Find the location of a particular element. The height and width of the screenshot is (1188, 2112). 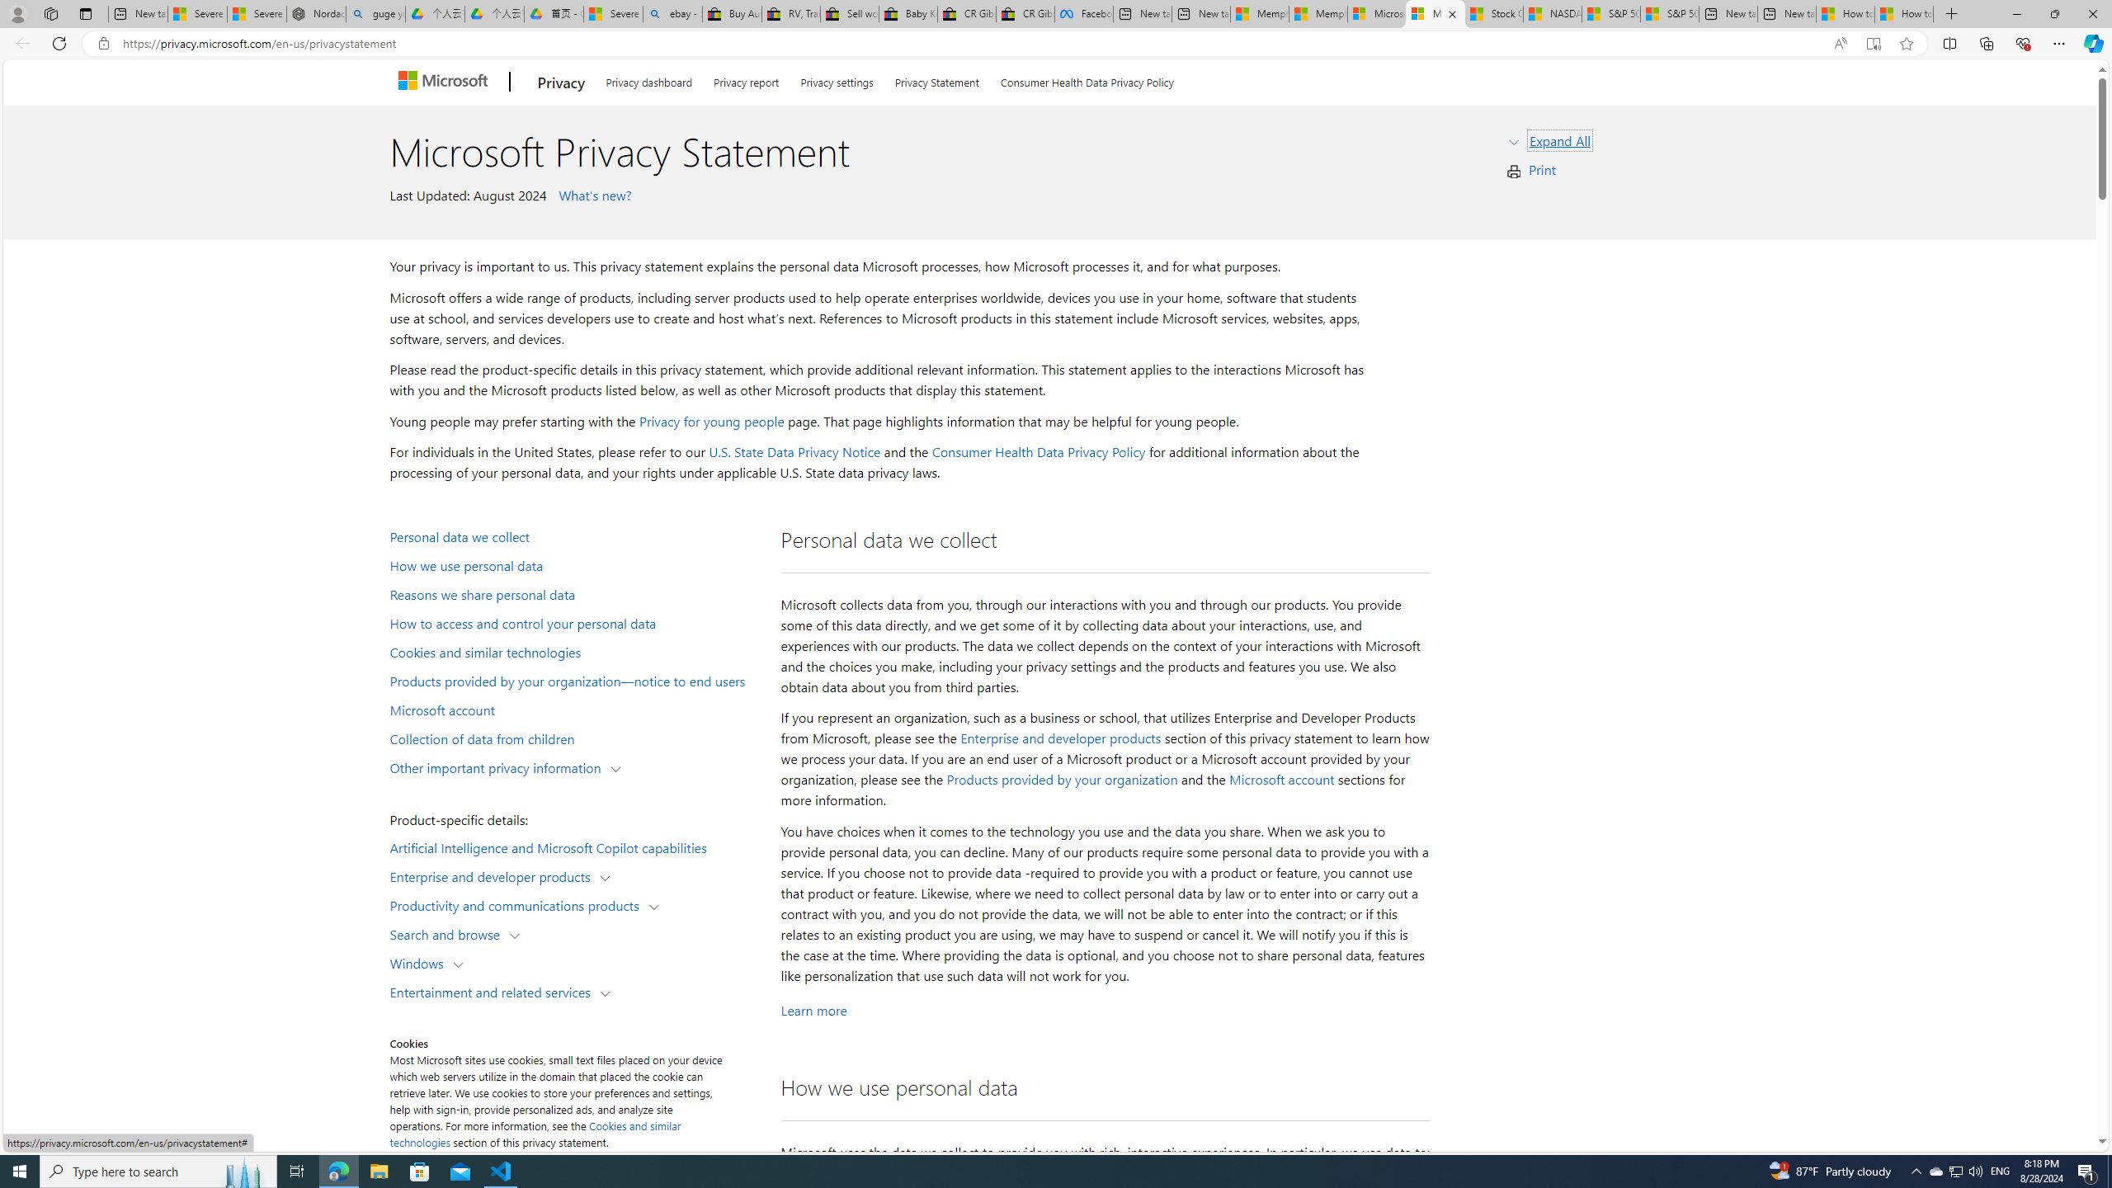

Add this page to favorites (Ctrl+D) is located at coordinates (1907, 44).